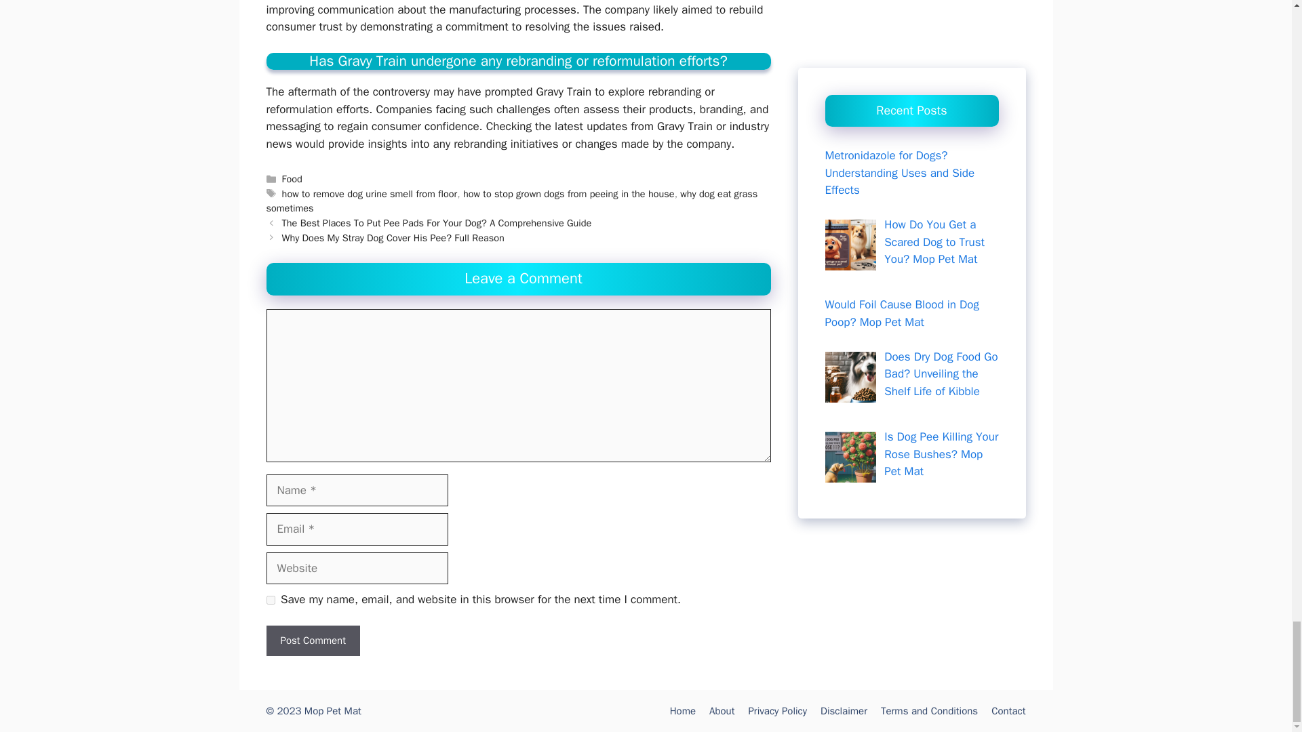 The height and width of the screenshot is (732, 1302). I want to click on Privacy Policy, so click(777, 711).